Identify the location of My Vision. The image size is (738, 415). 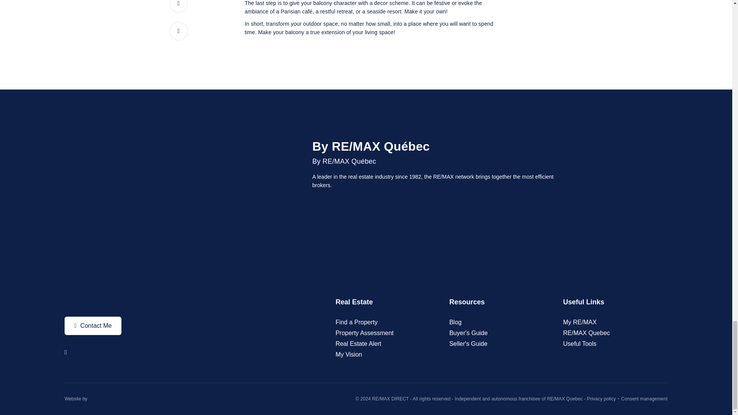
(349, 354).